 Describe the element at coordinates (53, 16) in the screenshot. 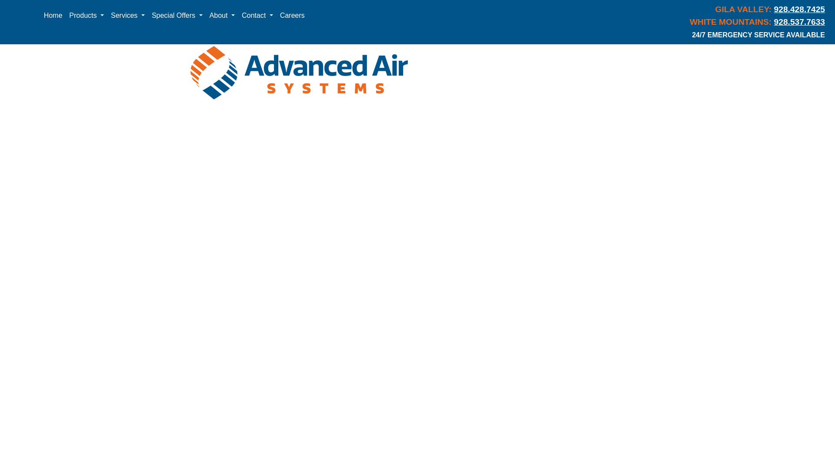

I see `Home` at that location.